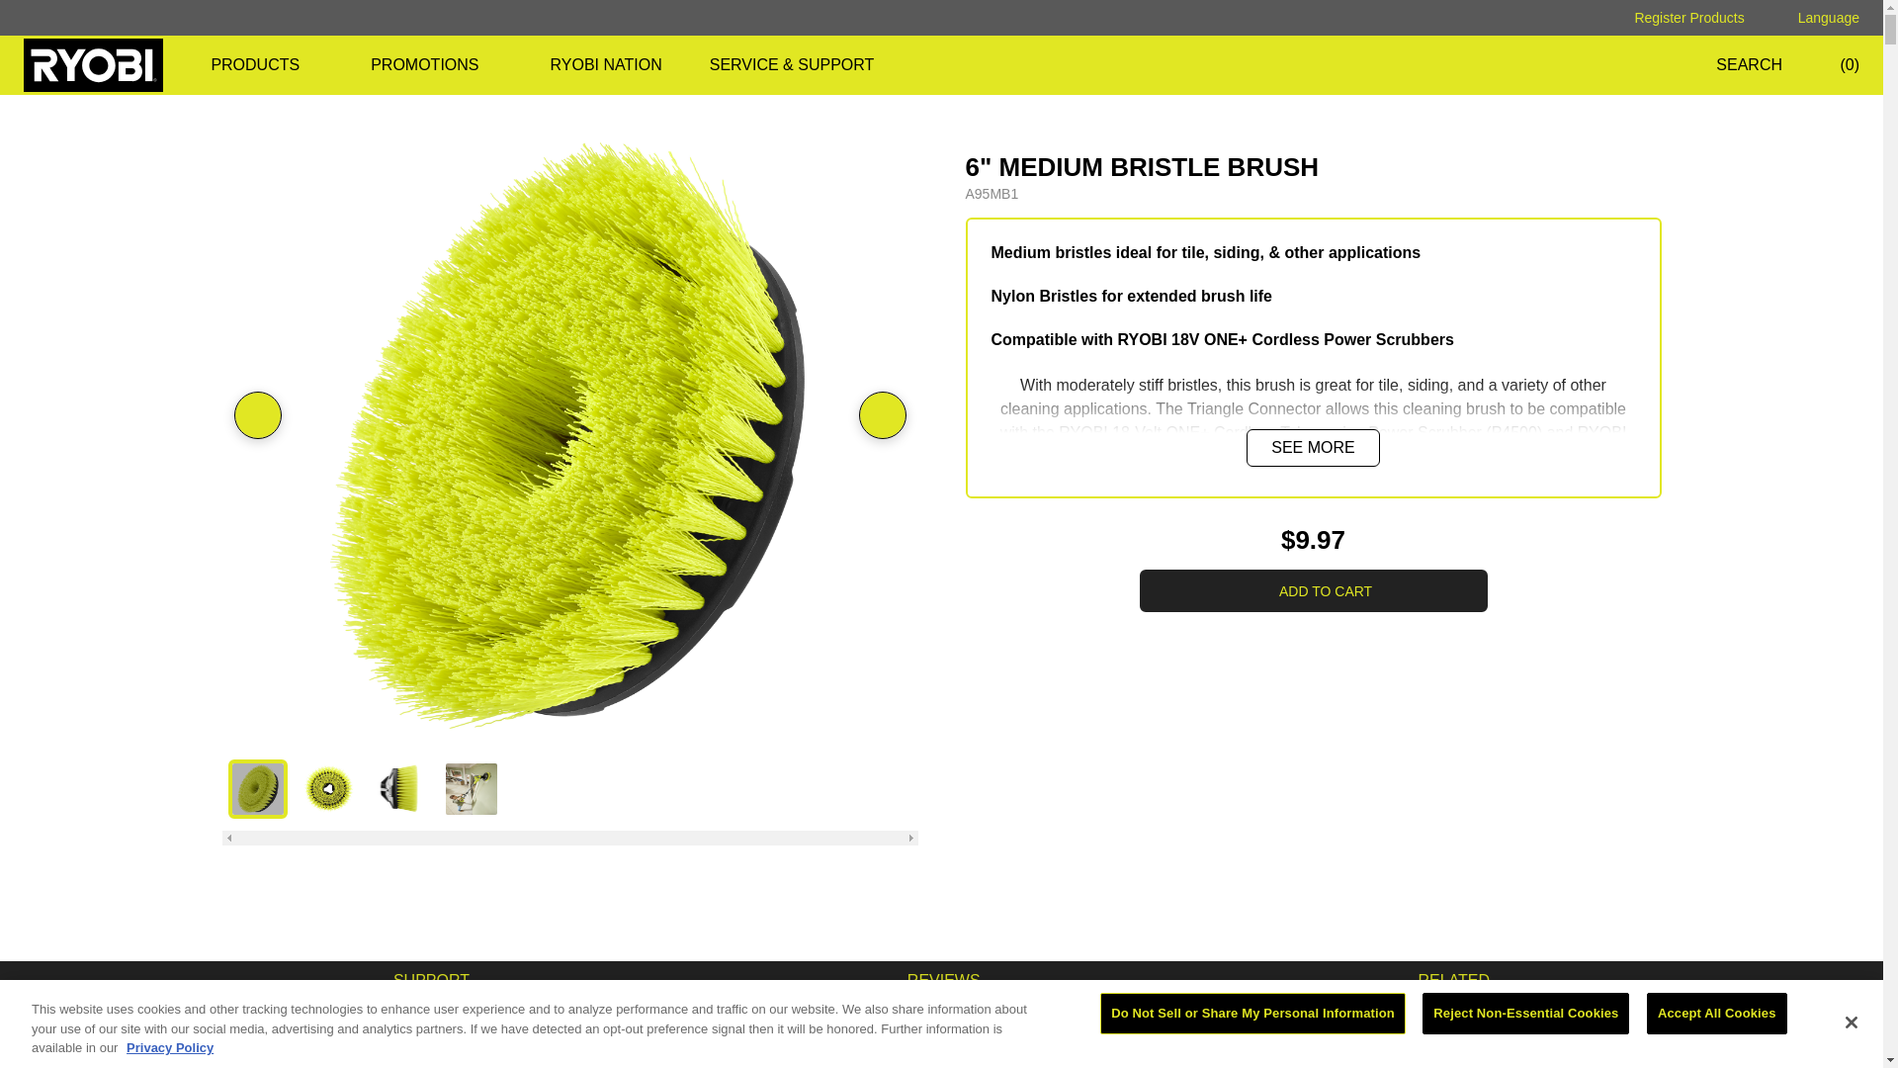  I want to click on RELATED, so click(1453, 981).